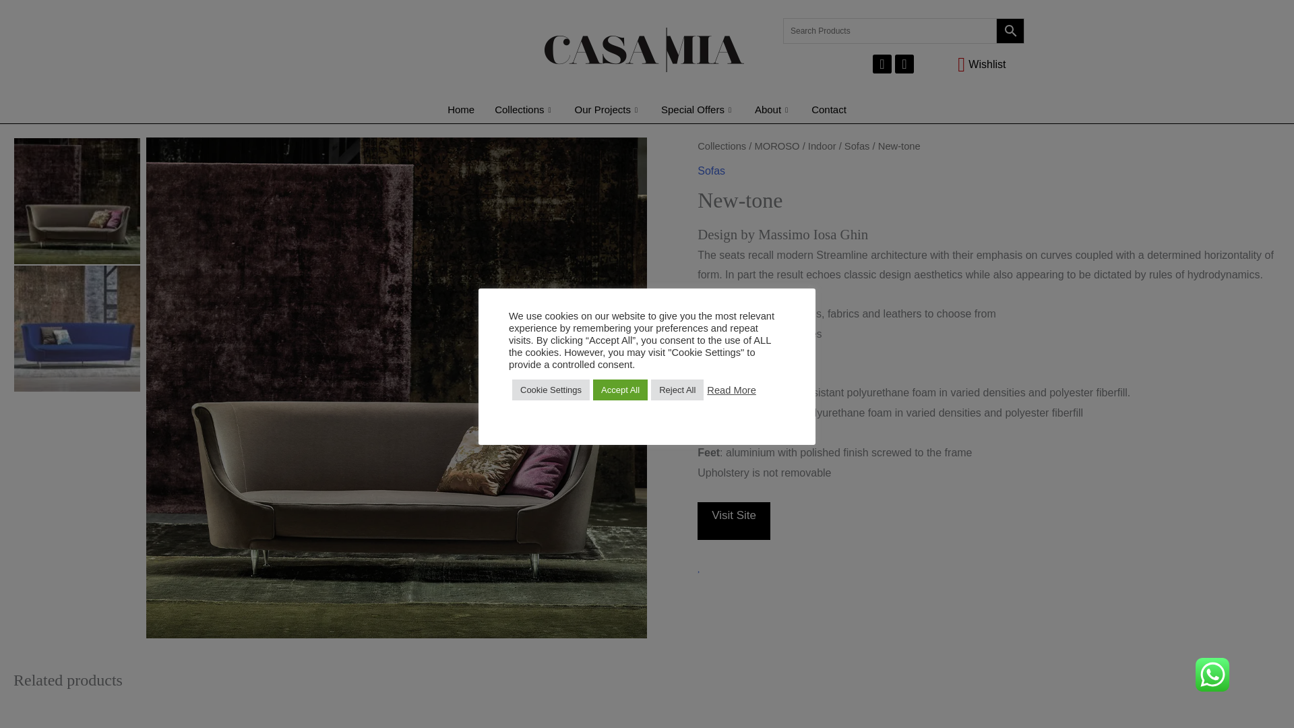 This screenshot has height=728, width=1294. Describe the element at coordinates (698, 109) in the screenshot. I see `Special Offers` at that location.